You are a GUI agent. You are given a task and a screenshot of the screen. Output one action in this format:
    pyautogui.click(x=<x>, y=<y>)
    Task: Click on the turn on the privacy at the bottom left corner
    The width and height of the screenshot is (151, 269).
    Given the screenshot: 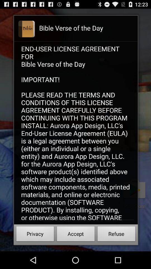 What is the action you would take?
    pyautogui.click(x=35, y=235)
    